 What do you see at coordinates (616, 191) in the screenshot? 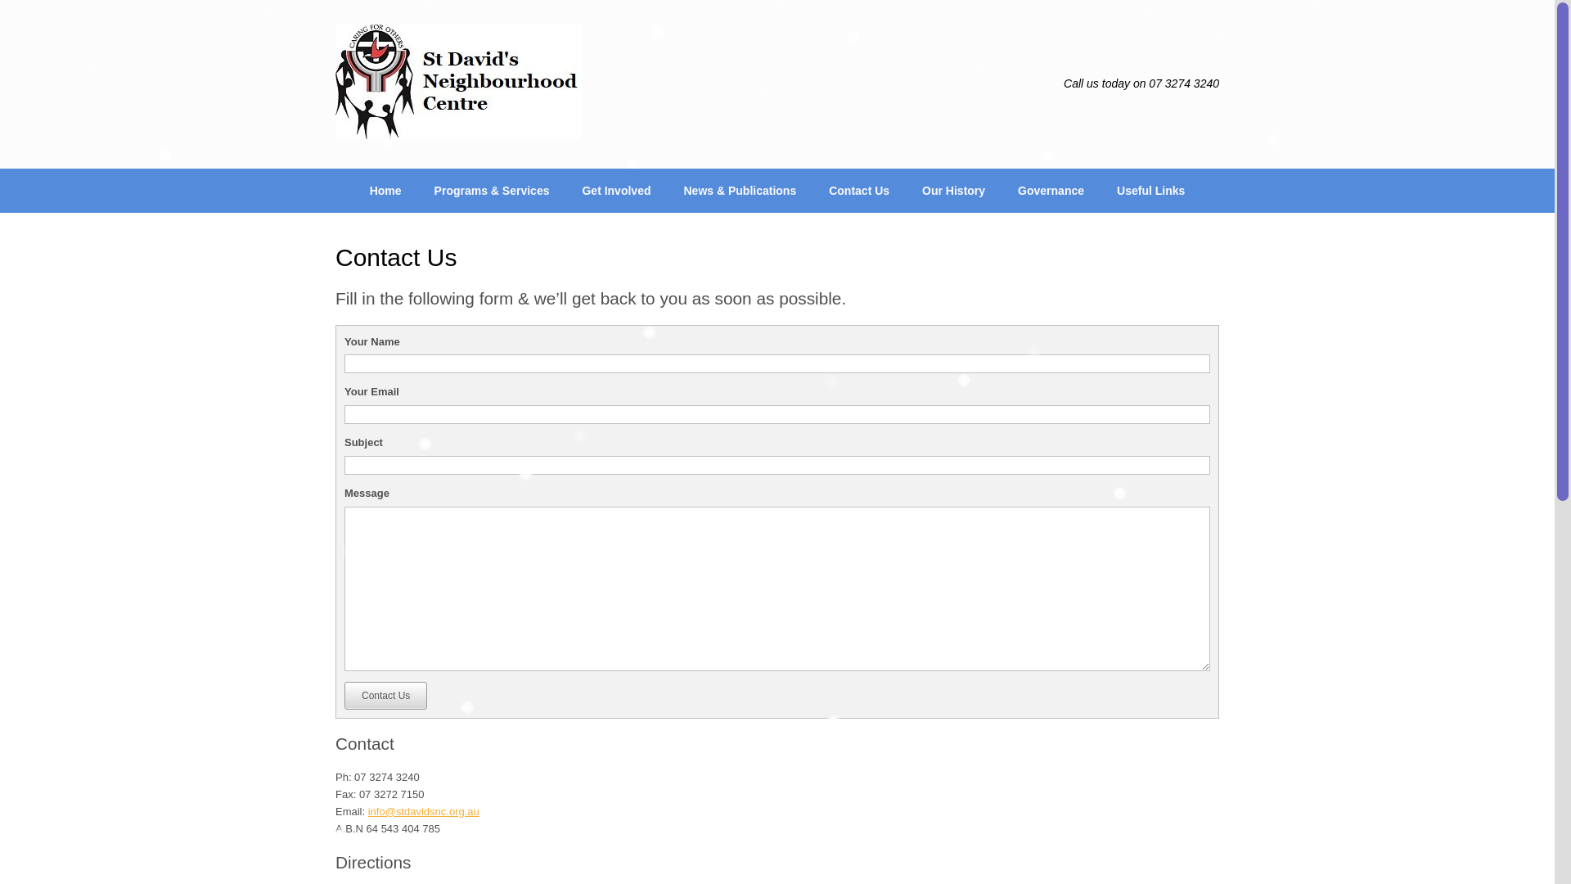
I see `Get Involved` at bounding box center [616, 191].